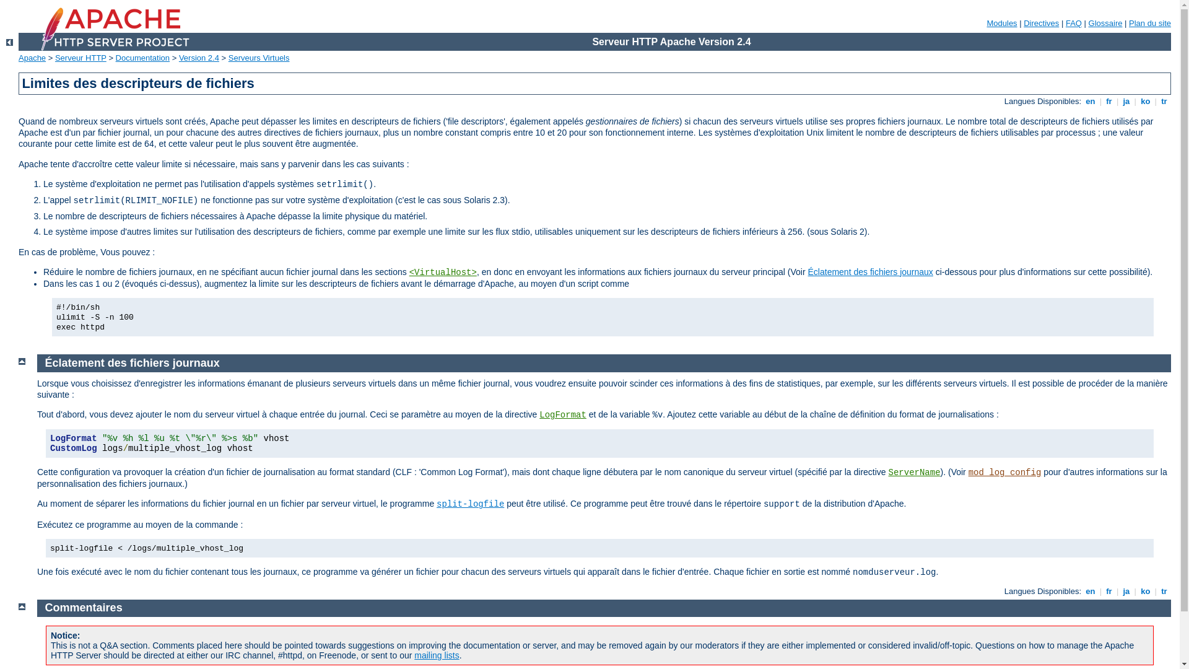  What do you see at coordinates (1110, 591) in the screenshot?
I see ` fr ` at bounding box center [1110, 591].